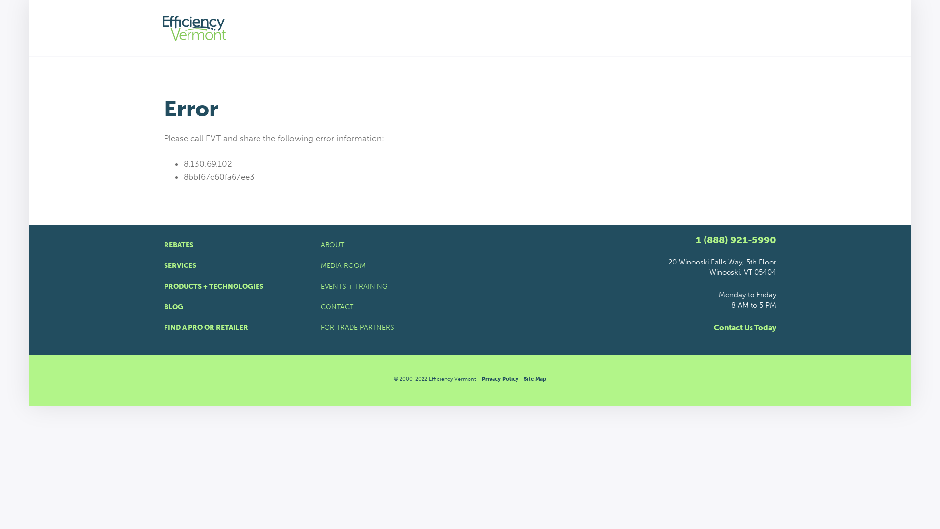 Image resolution: width=940 pixels, height=529 pixels. What do you see at coordinates (235, 245) in the screenshot?
I see `REBATES` at bounding box center [235, 245].